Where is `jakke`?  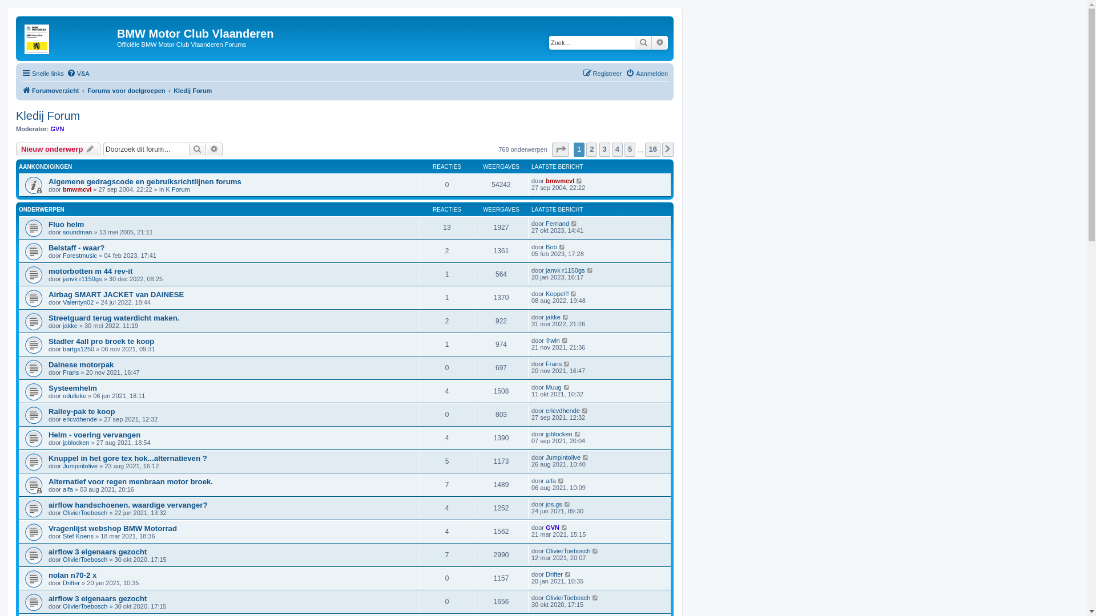
jakke is located at coordinates (553, 317).